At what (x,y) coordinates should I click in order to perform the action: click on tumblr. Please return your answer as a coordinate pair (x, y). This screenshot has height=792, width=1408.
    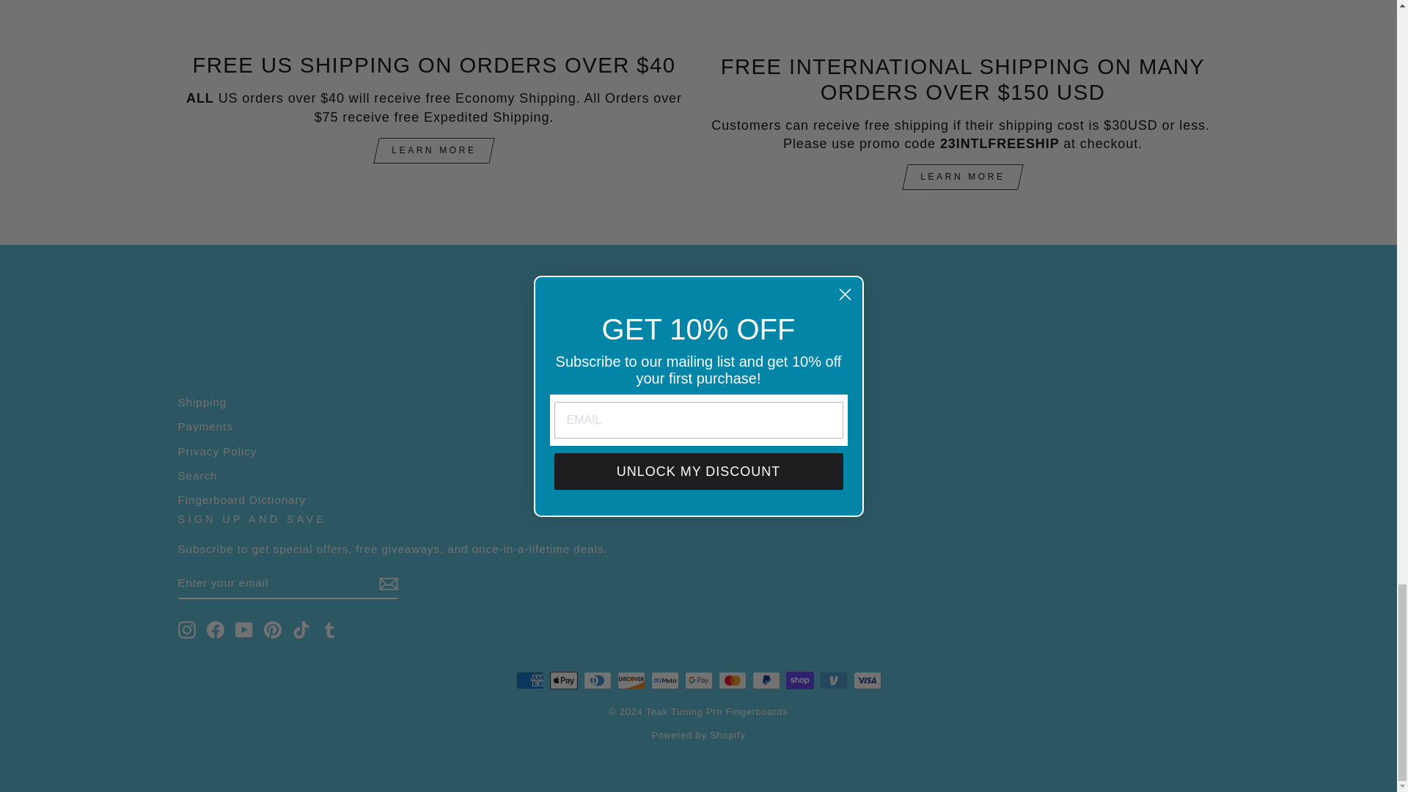
    Looking at the image, I should click on (330, 629).